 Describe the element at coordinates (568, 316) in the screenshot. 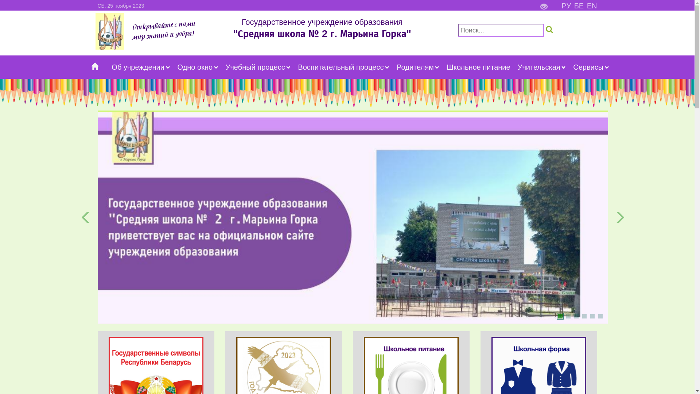

I see `2` at that location.